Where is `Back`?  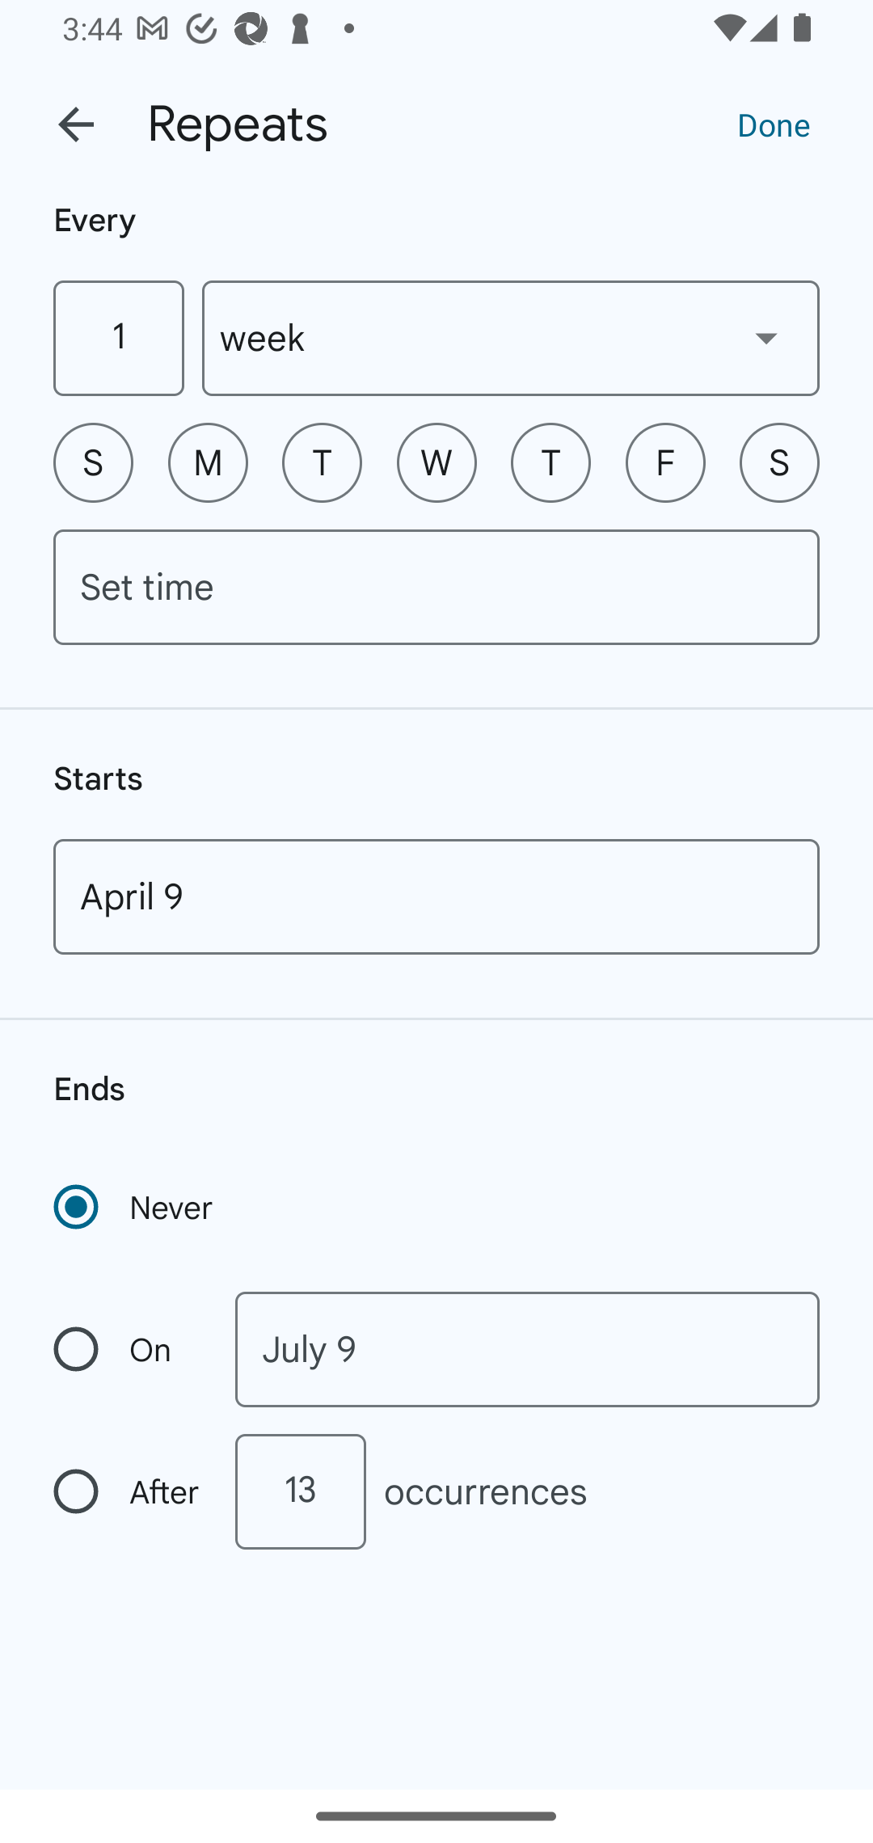
Back is located at coordinates (76, 124).